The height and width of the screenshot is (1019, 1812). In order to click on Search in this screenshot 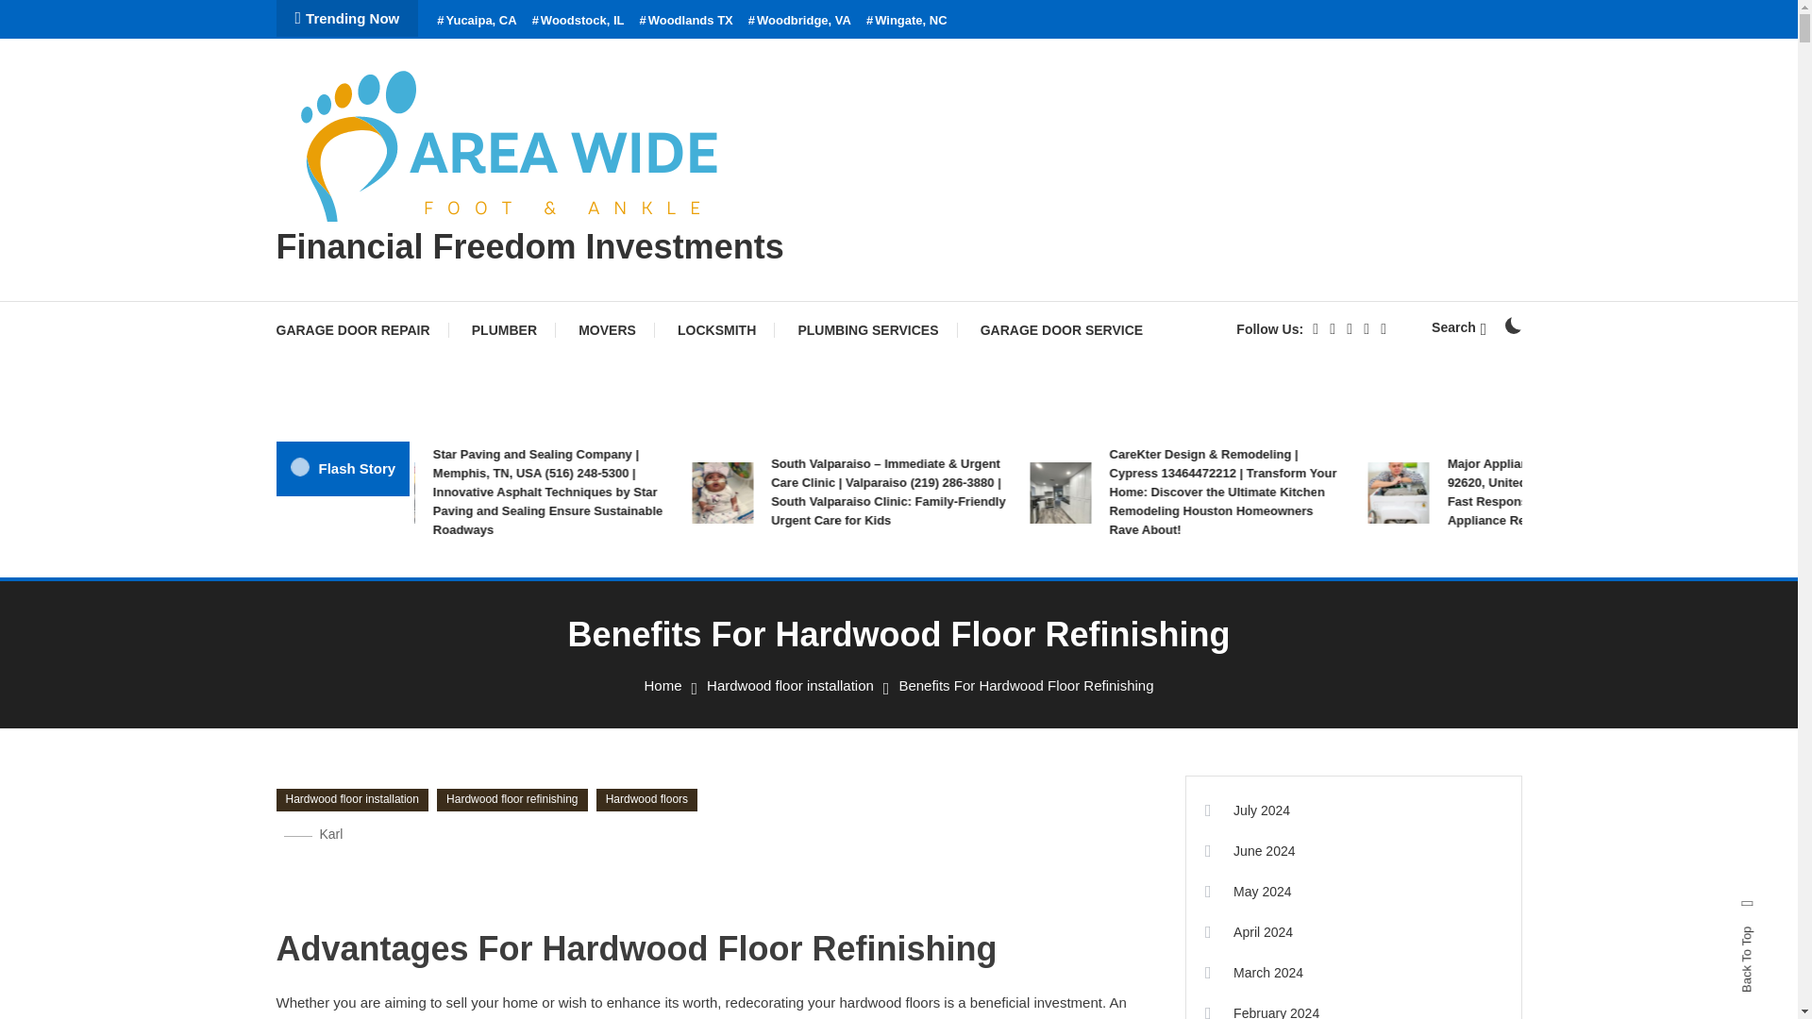, I will do `click(1458, 327)`.